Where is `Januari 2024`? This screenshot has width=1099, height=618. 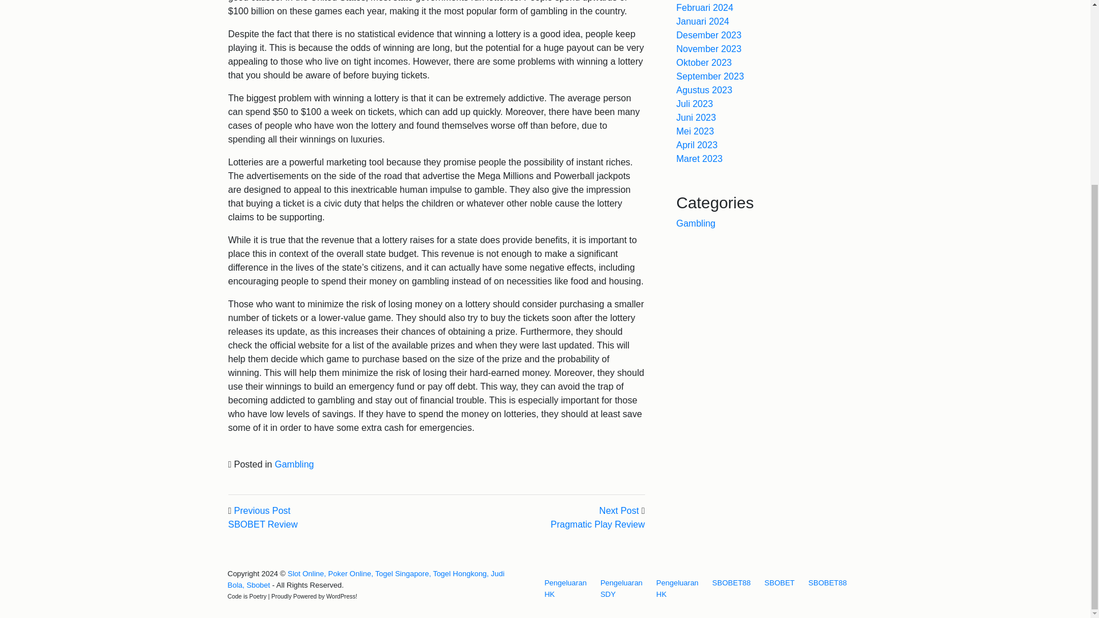
Januari 2024 is located at coordinates (703, 22).